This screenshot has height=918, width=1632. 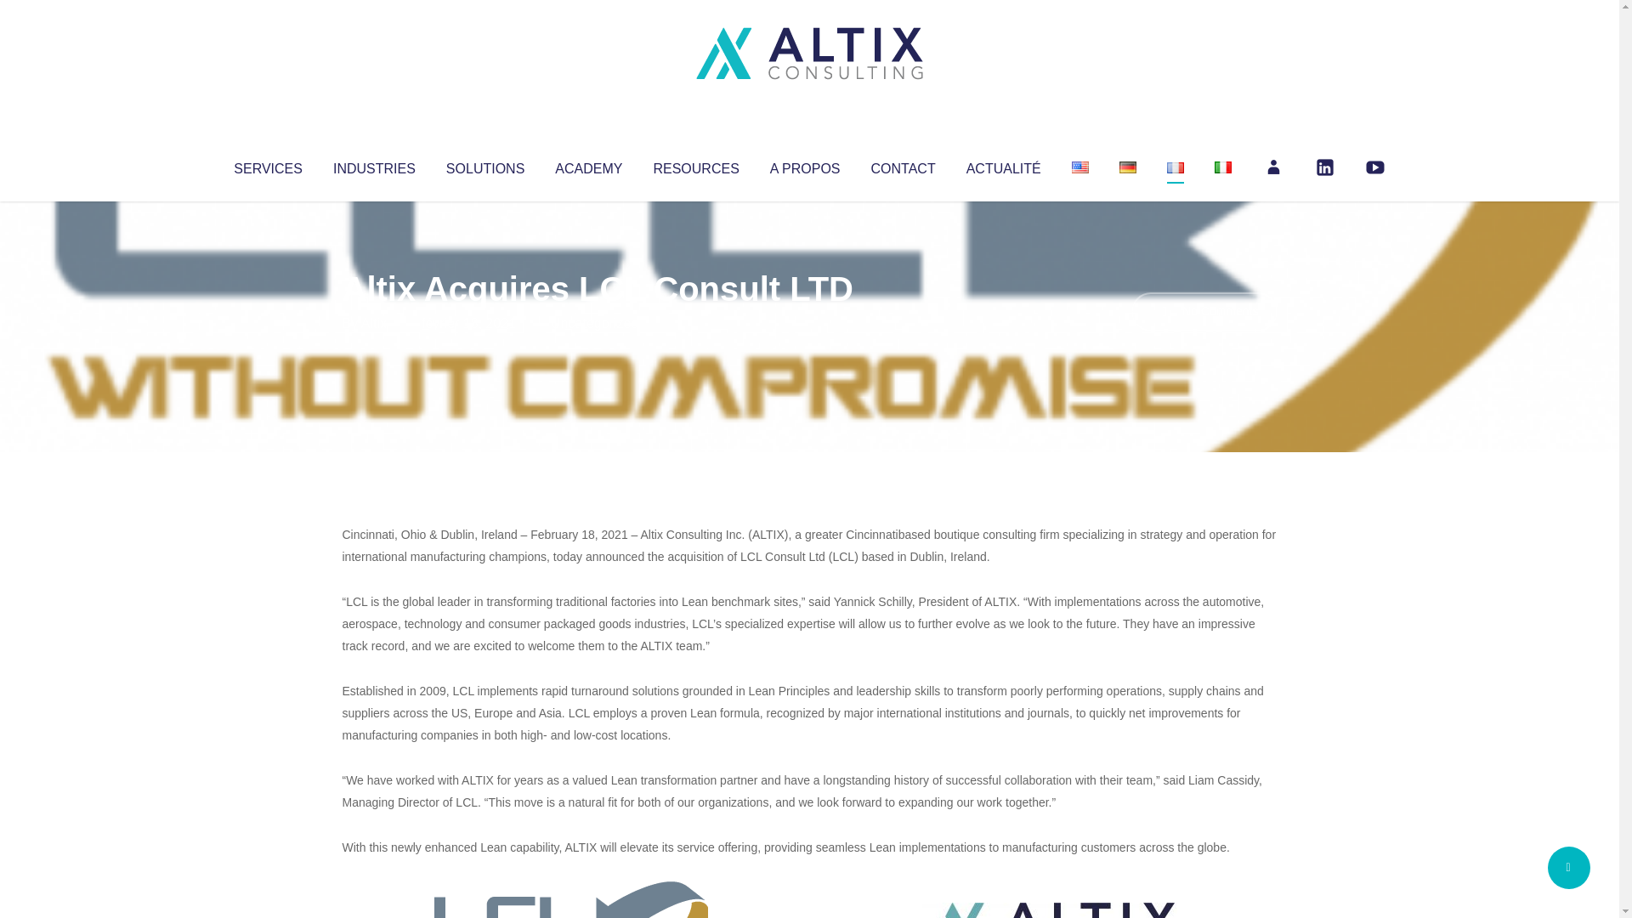 What do you see at coordinates (594, 323) in the screenshot?
I see `Uncategorized` at bounding box center [594, 323].